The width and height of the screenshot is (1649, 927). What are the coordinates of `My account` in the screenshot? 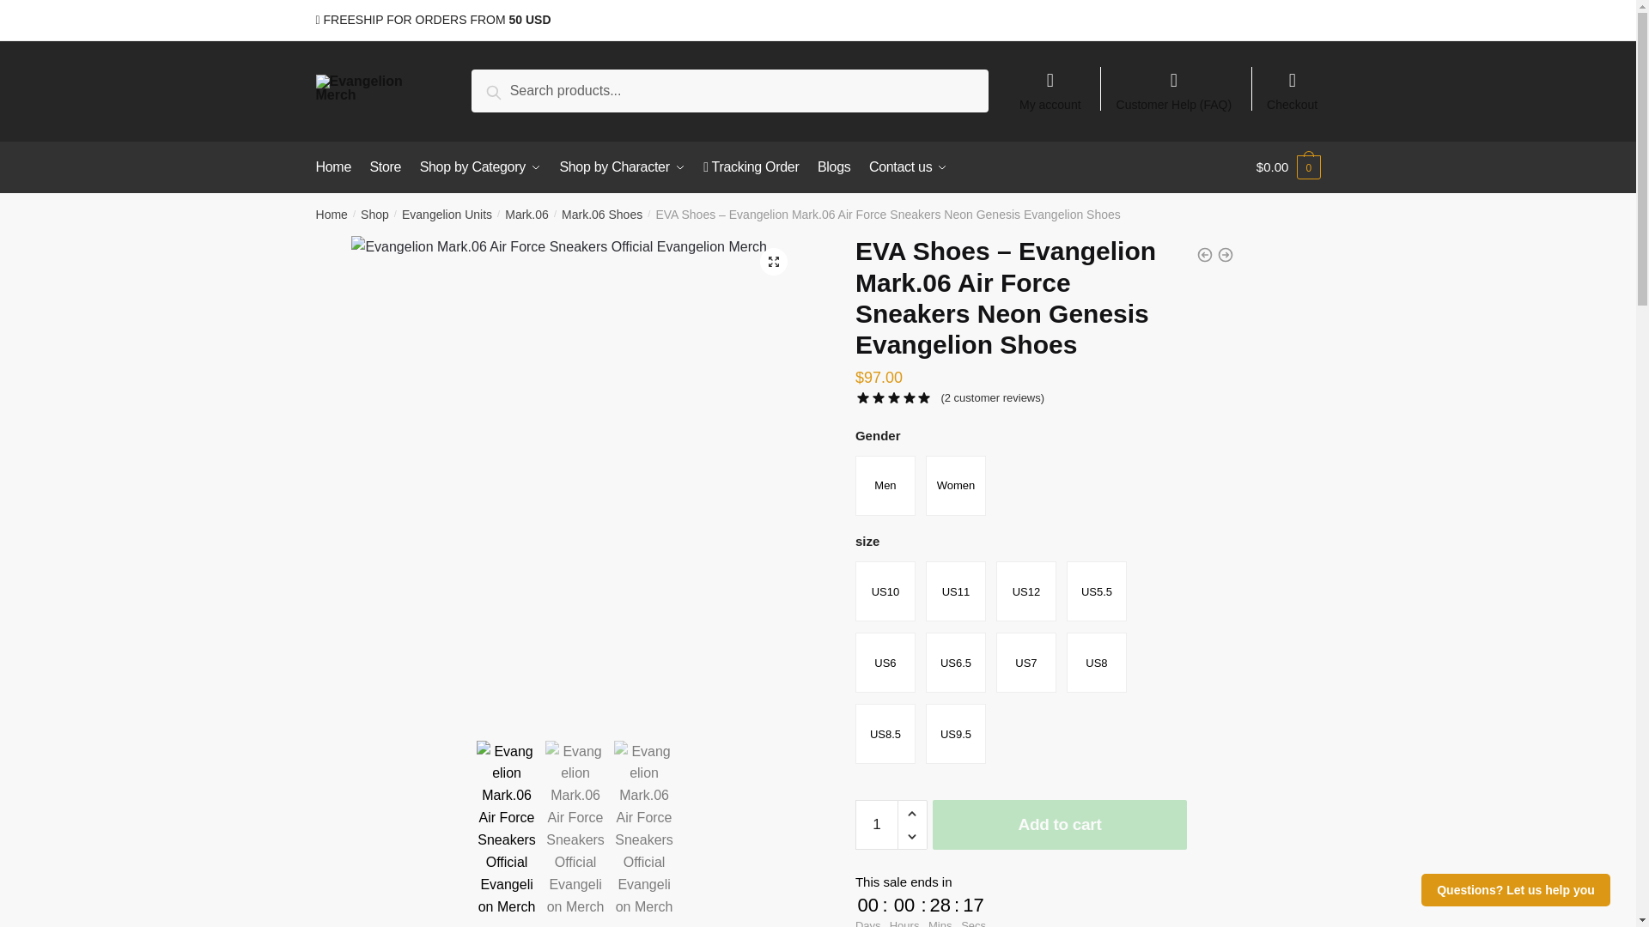 It's located at (1050, 82).